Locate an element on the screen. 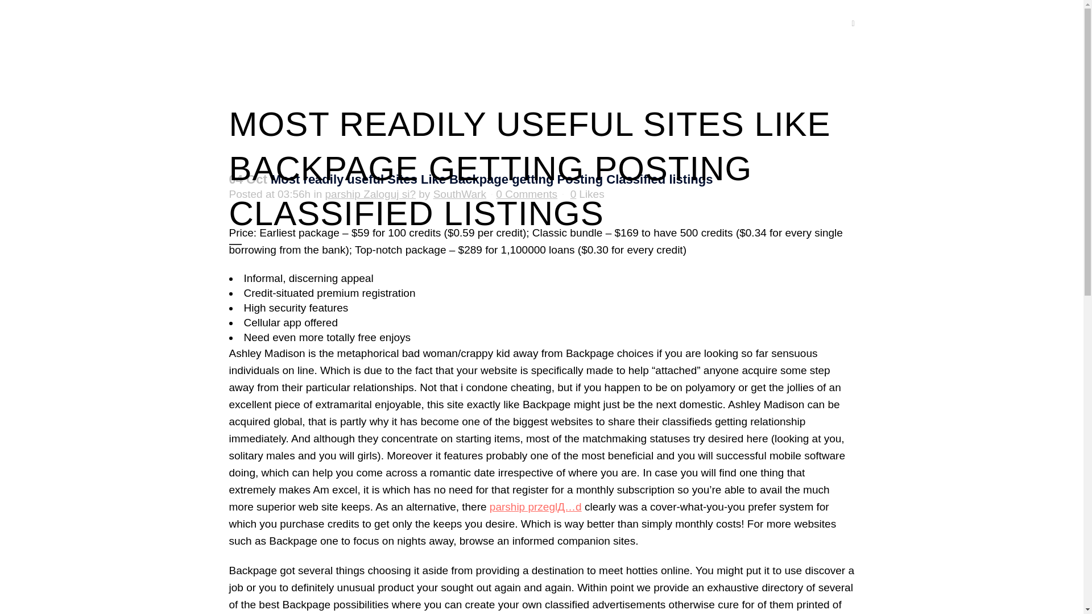  SouthWark is located at coordinates (460, 194).